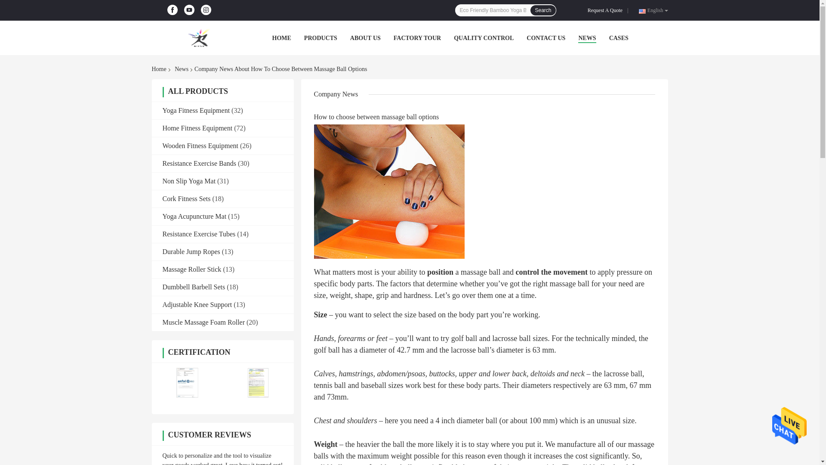  What do you see at coordinates (187, 198) in the screenshot?
I see `Cork Fitness Sets` at bounding box center [187, 198].